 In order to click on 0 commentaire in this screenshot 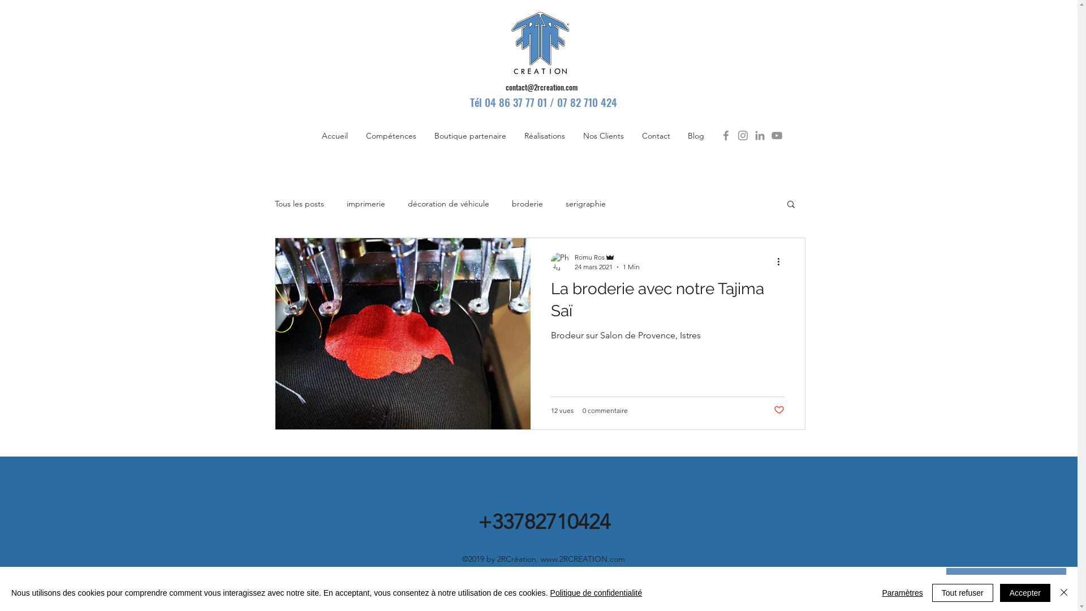, I will do `click(605, 411)`.